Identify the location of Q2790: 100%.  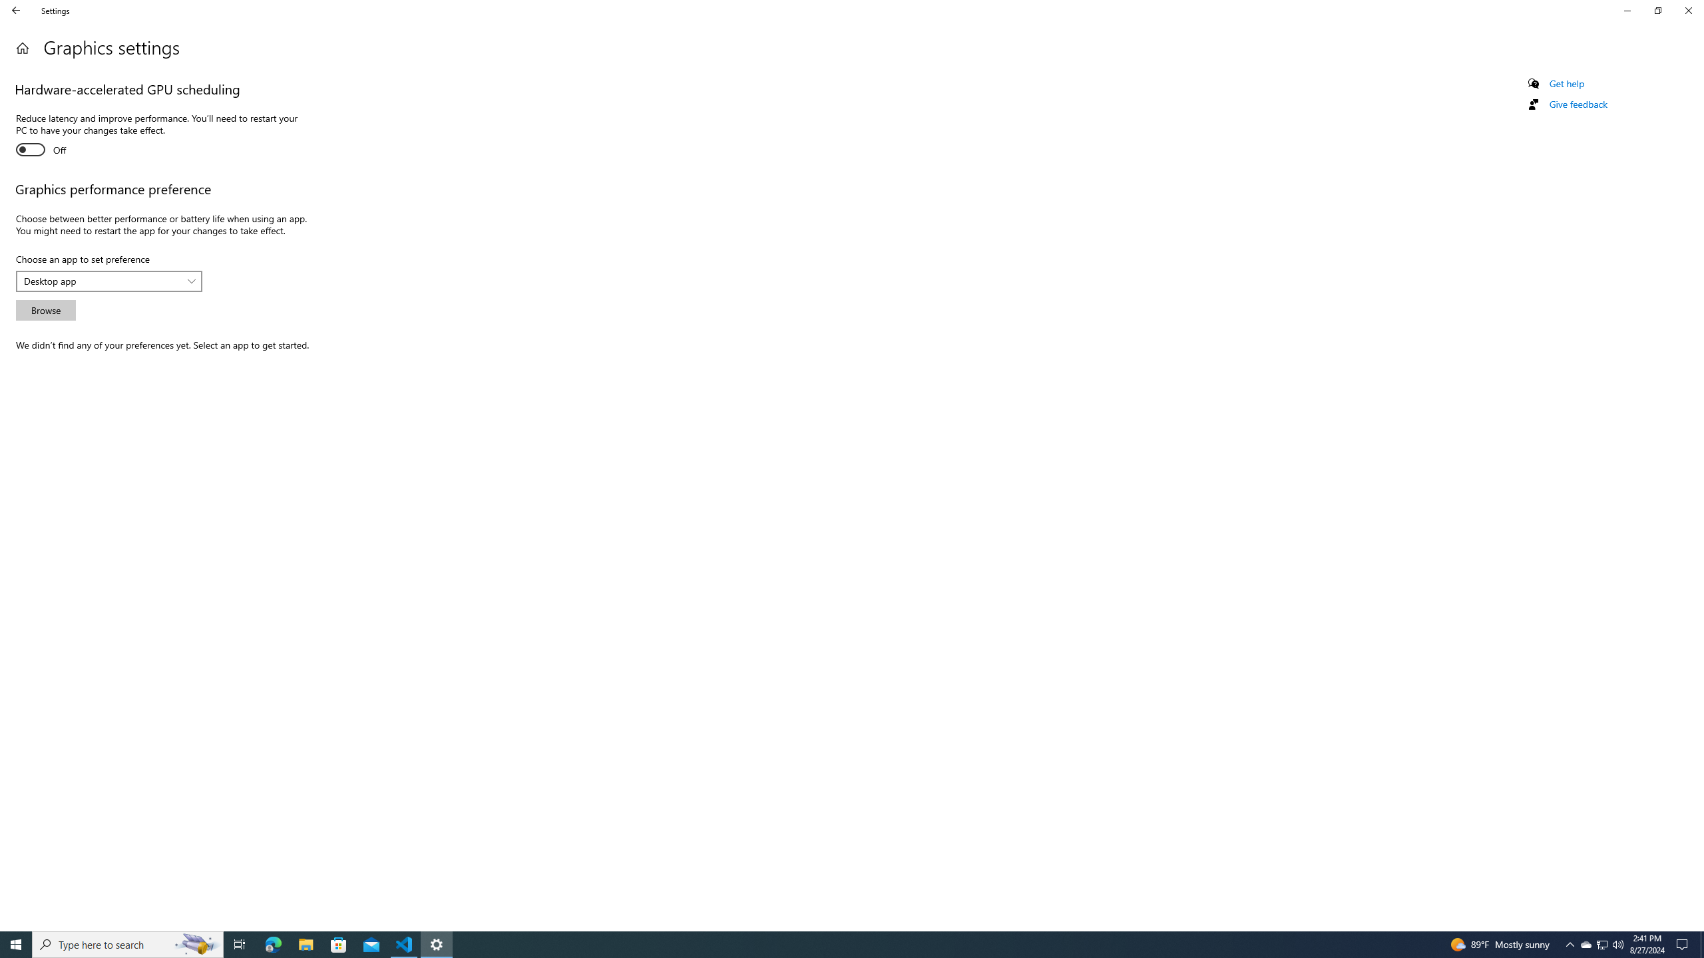
(1617, 945).